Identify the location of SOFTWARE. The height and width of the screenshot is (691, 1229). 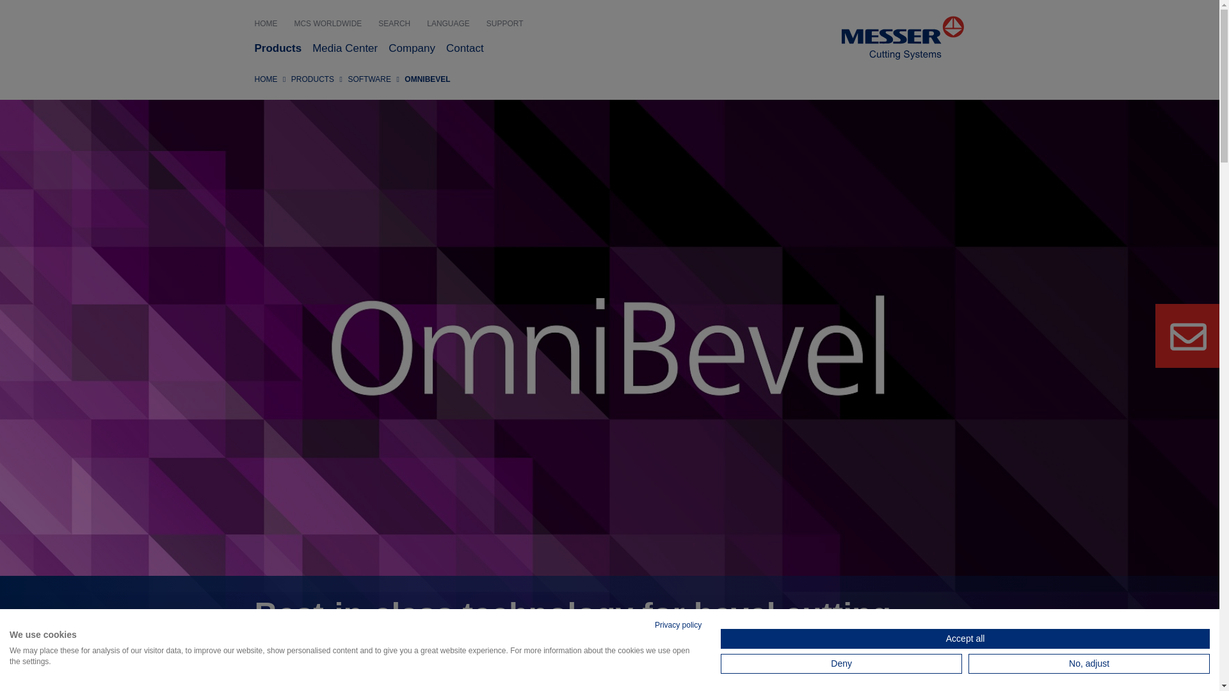
(369, 79).